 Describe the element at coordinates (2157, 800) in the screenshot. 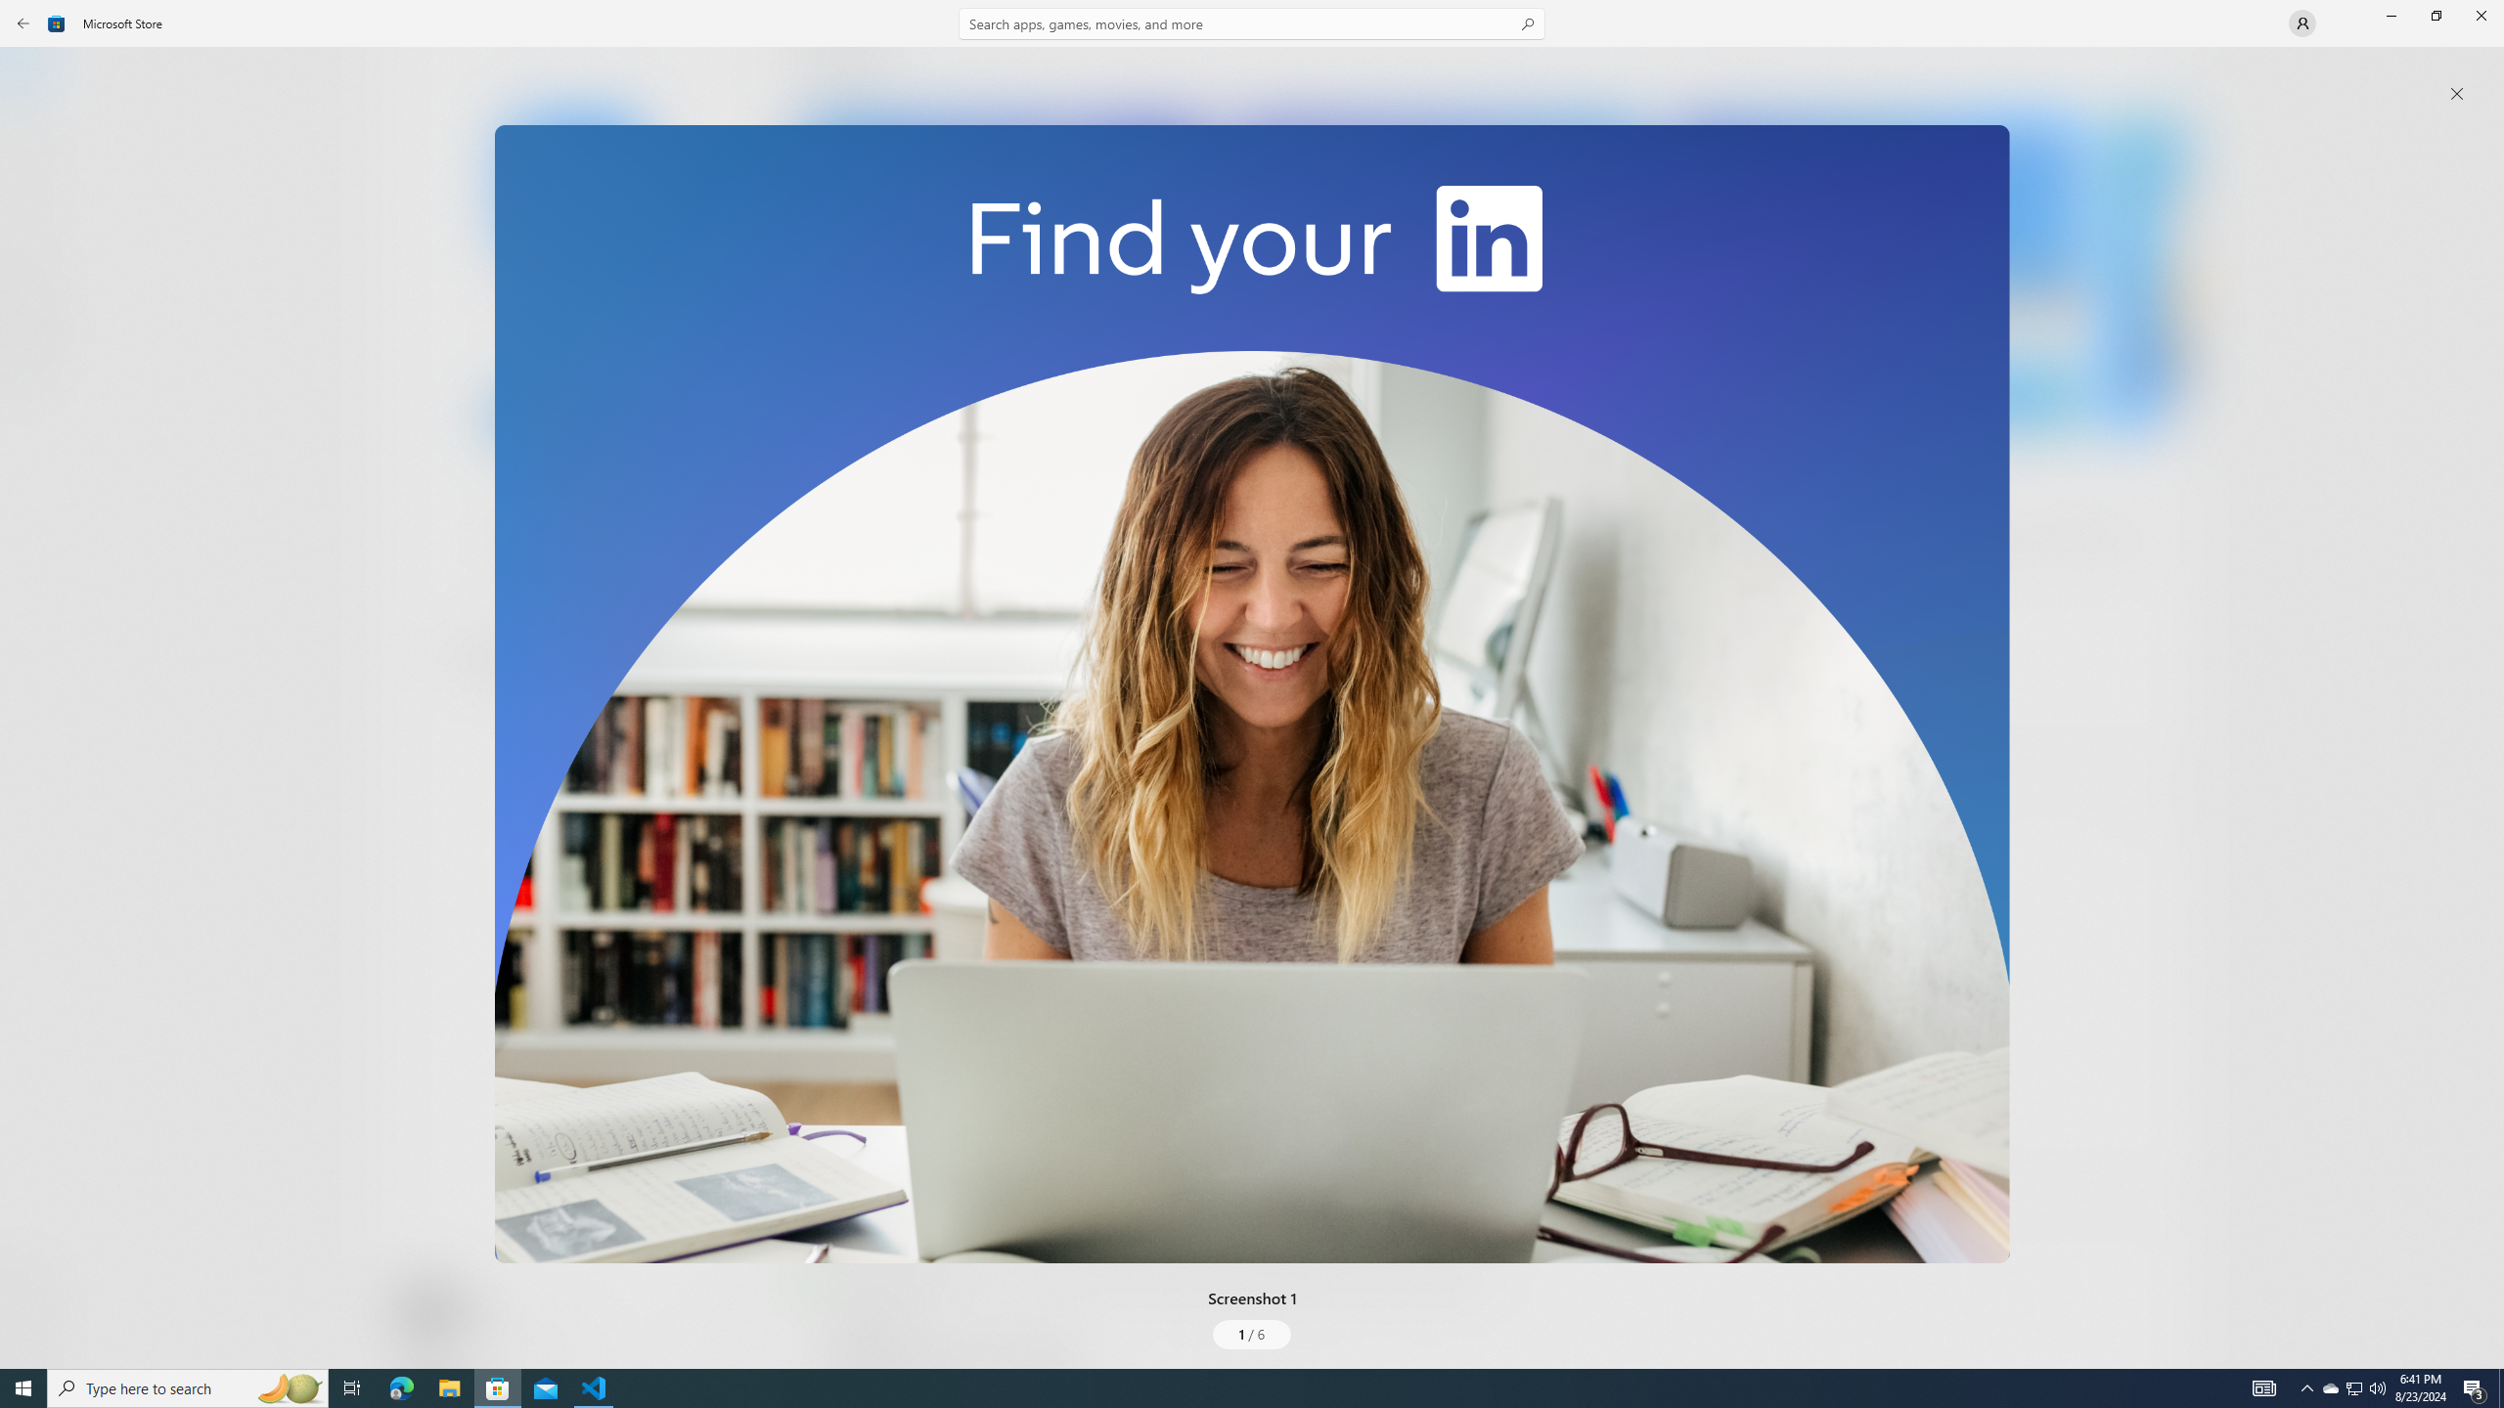

I see `Show all ratings and reviews` at that location.